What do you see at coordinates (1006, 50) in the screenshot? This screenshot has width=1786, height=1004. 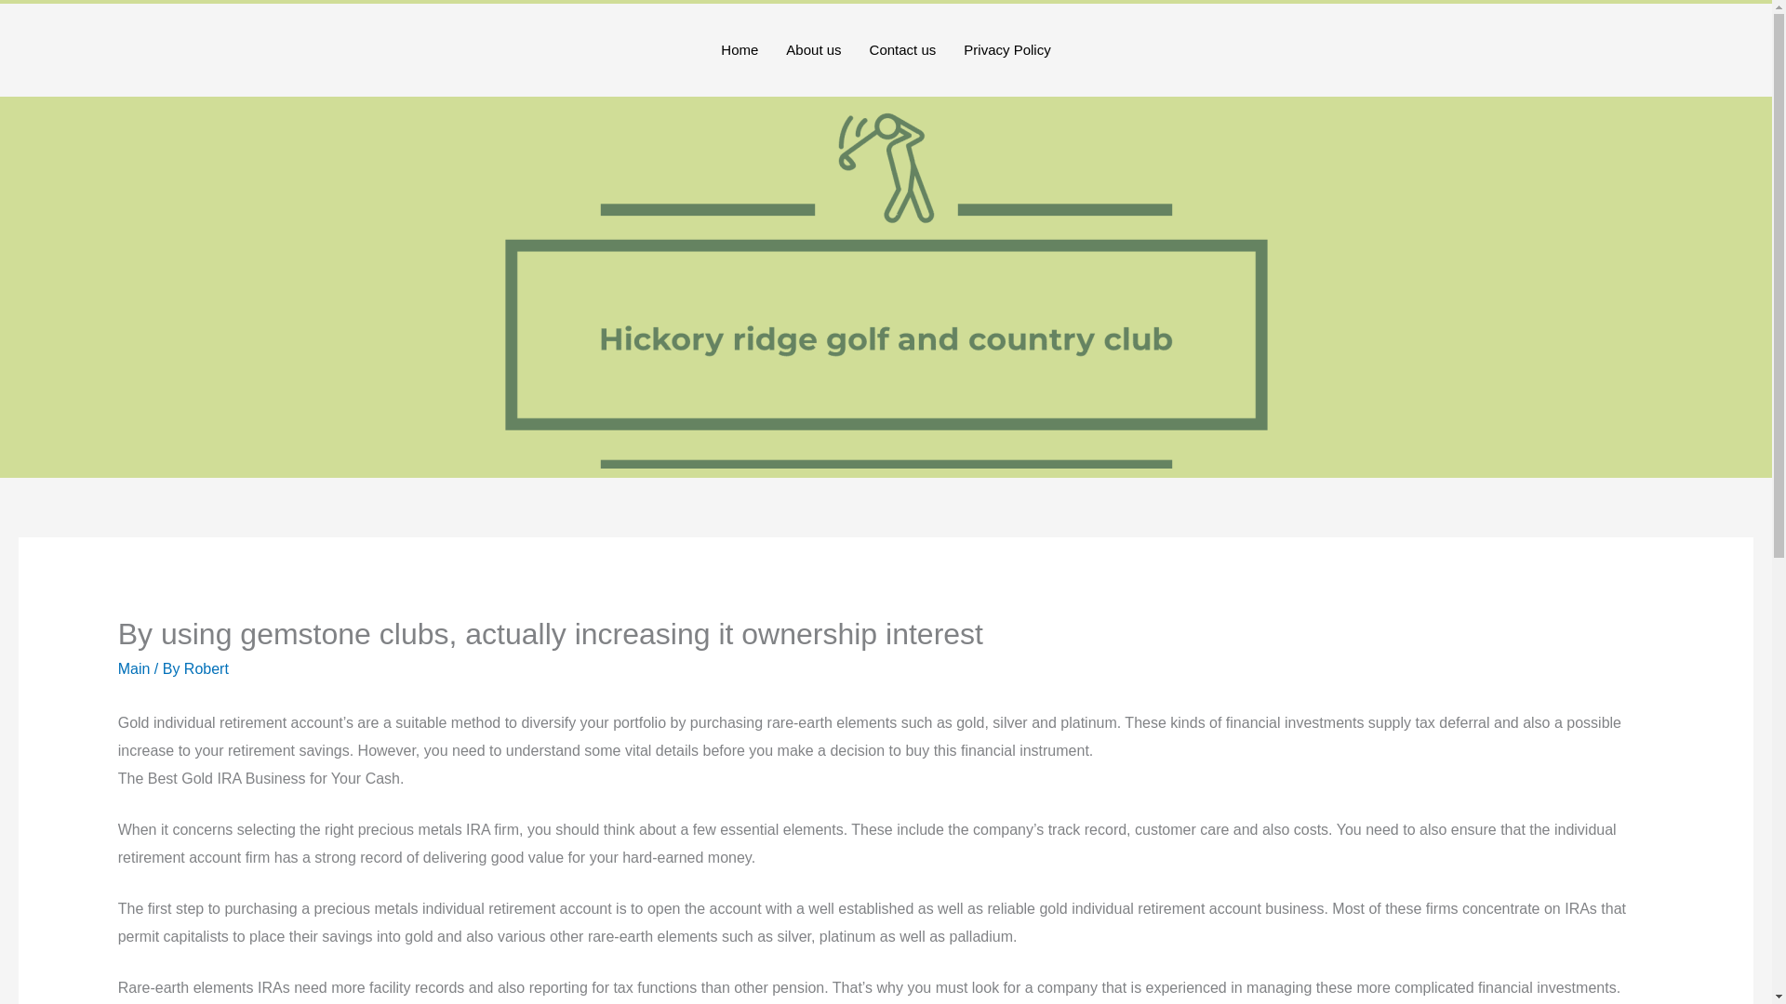 I see `Privacy Policy` at bounding box center [1006, 50].